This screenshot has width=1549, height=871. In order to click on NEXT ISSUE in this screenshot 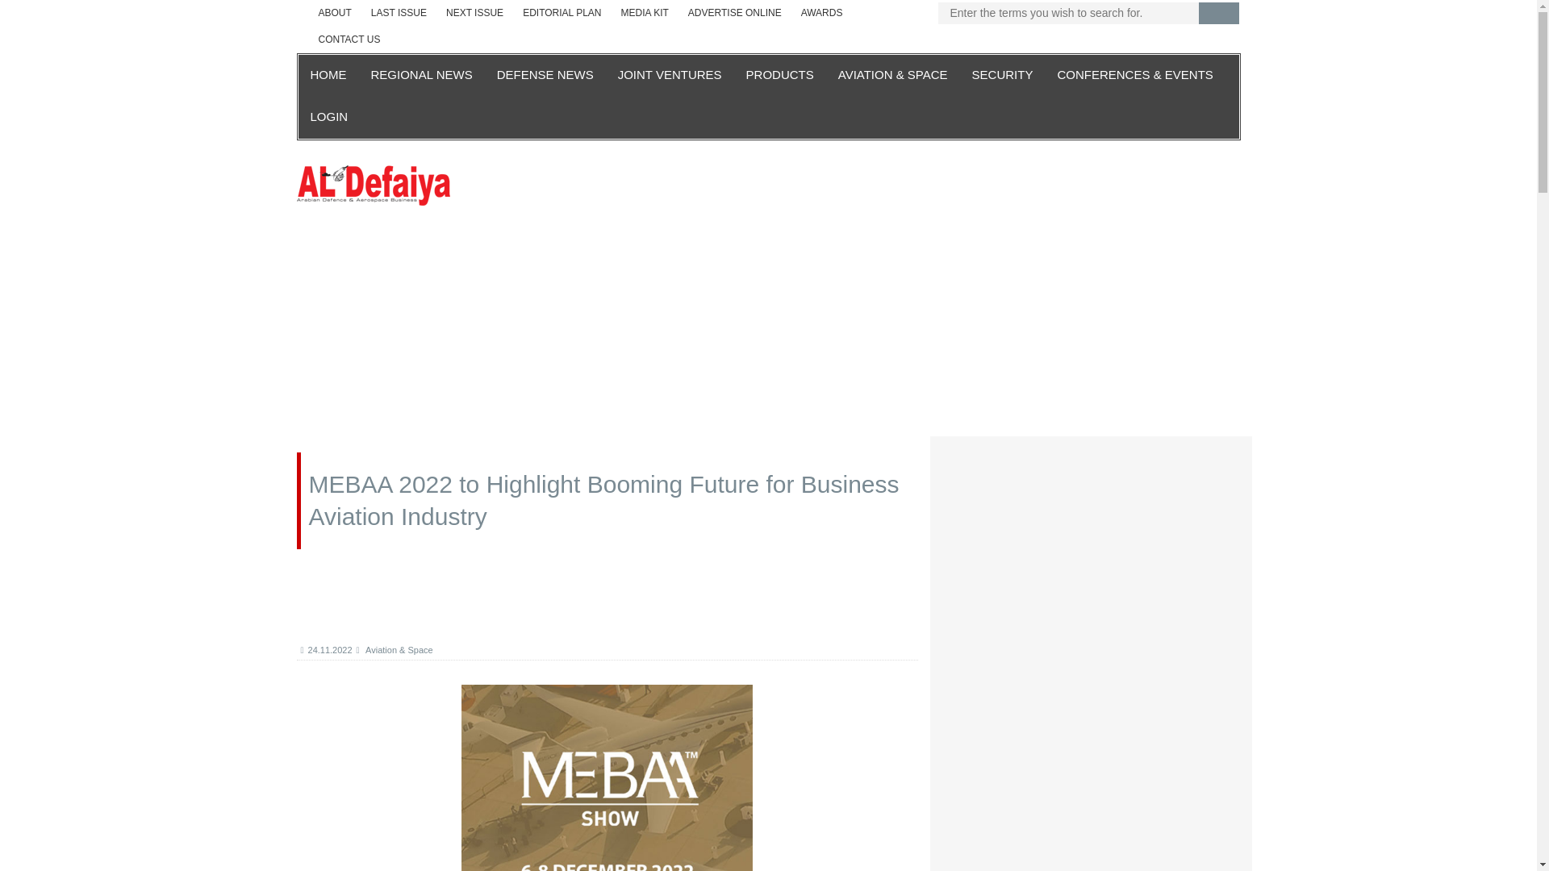, I will do `click(474, 13)`.